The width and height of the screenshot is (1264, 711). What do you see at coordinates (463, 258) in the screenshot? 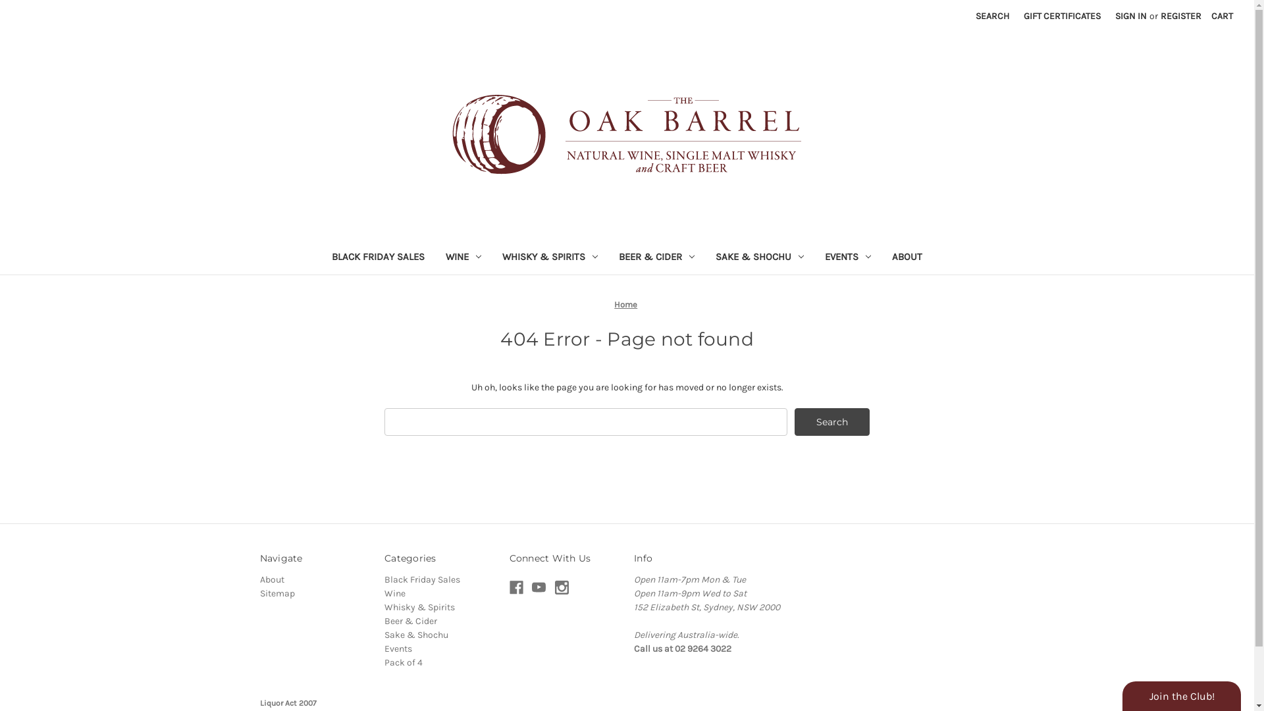
I see `WINE` at bounding box center [463, 258].